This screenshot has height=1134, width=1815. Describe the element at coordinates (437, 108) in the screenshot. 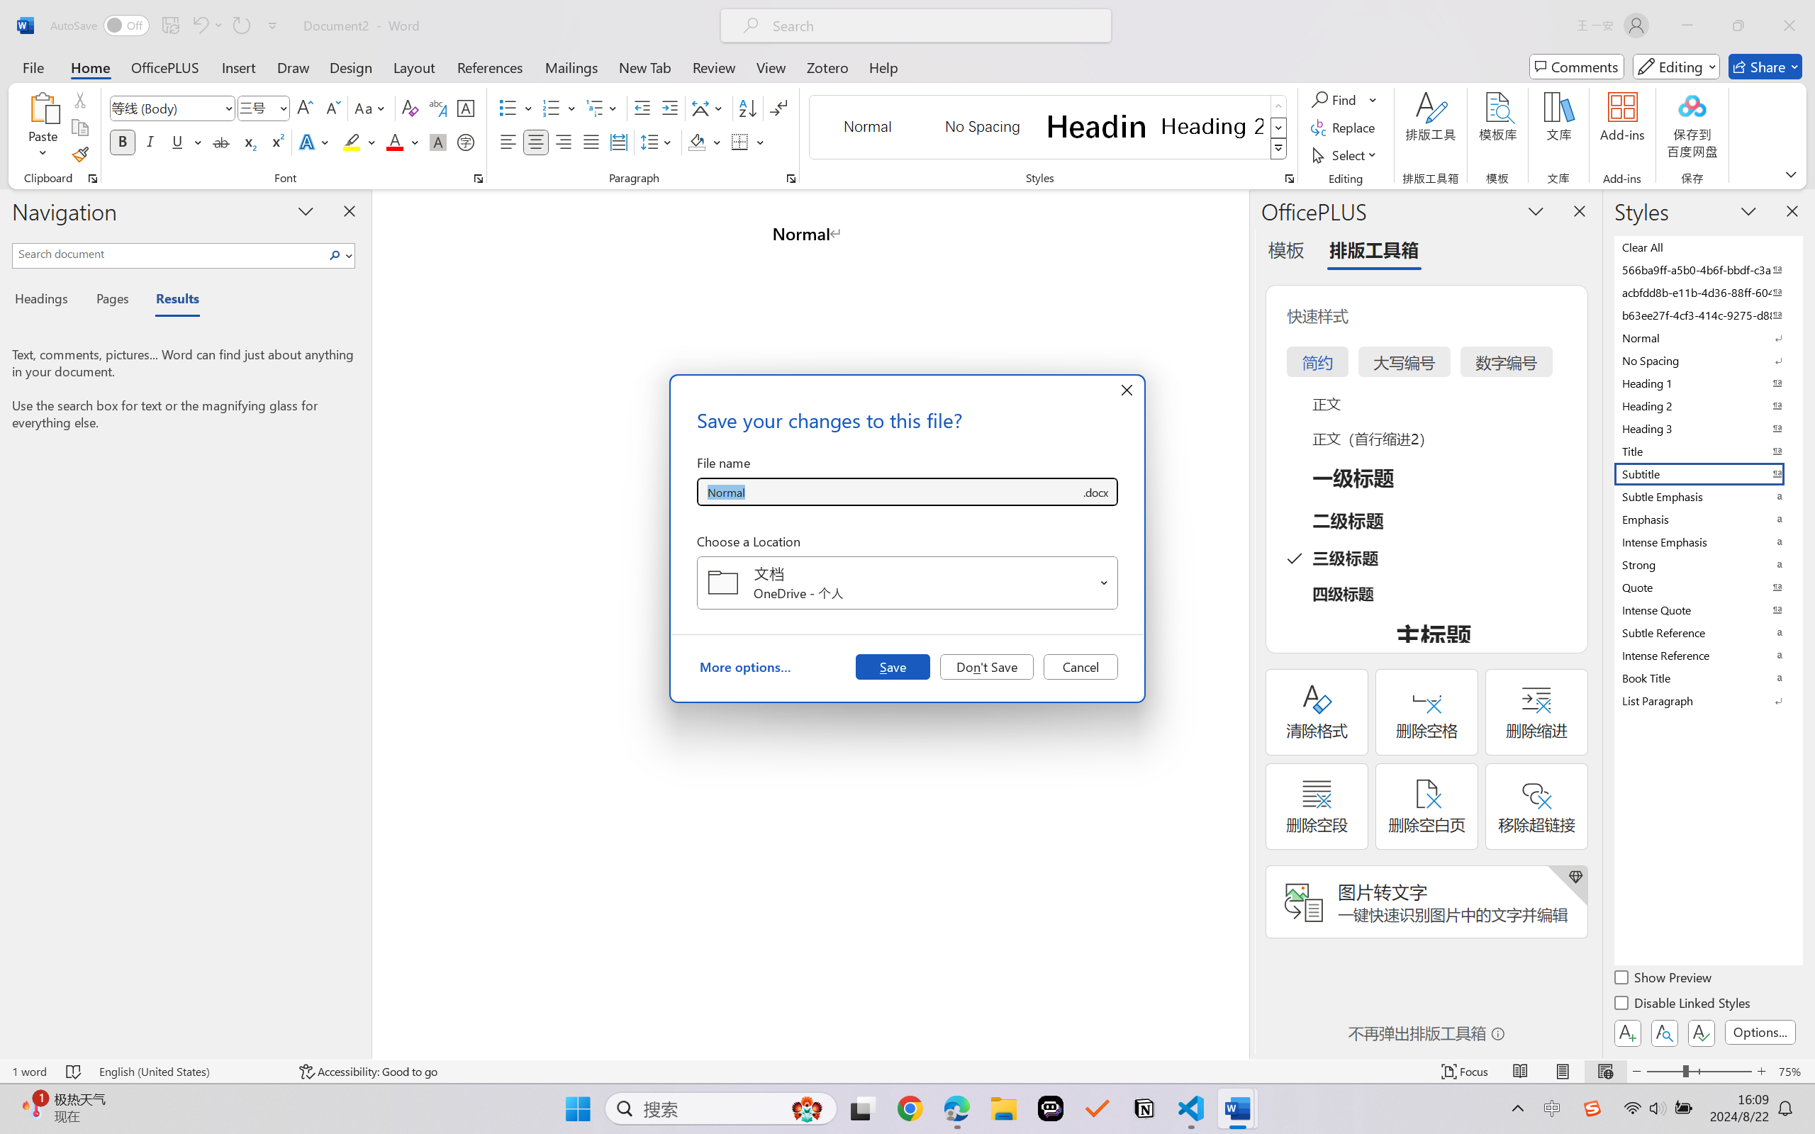

I see `Phonetic Guide...` at that location.